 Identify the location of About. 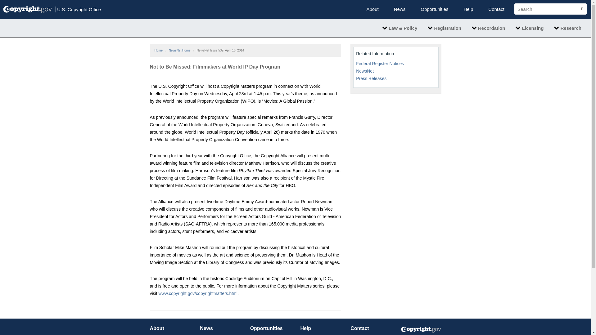
(372, 9).